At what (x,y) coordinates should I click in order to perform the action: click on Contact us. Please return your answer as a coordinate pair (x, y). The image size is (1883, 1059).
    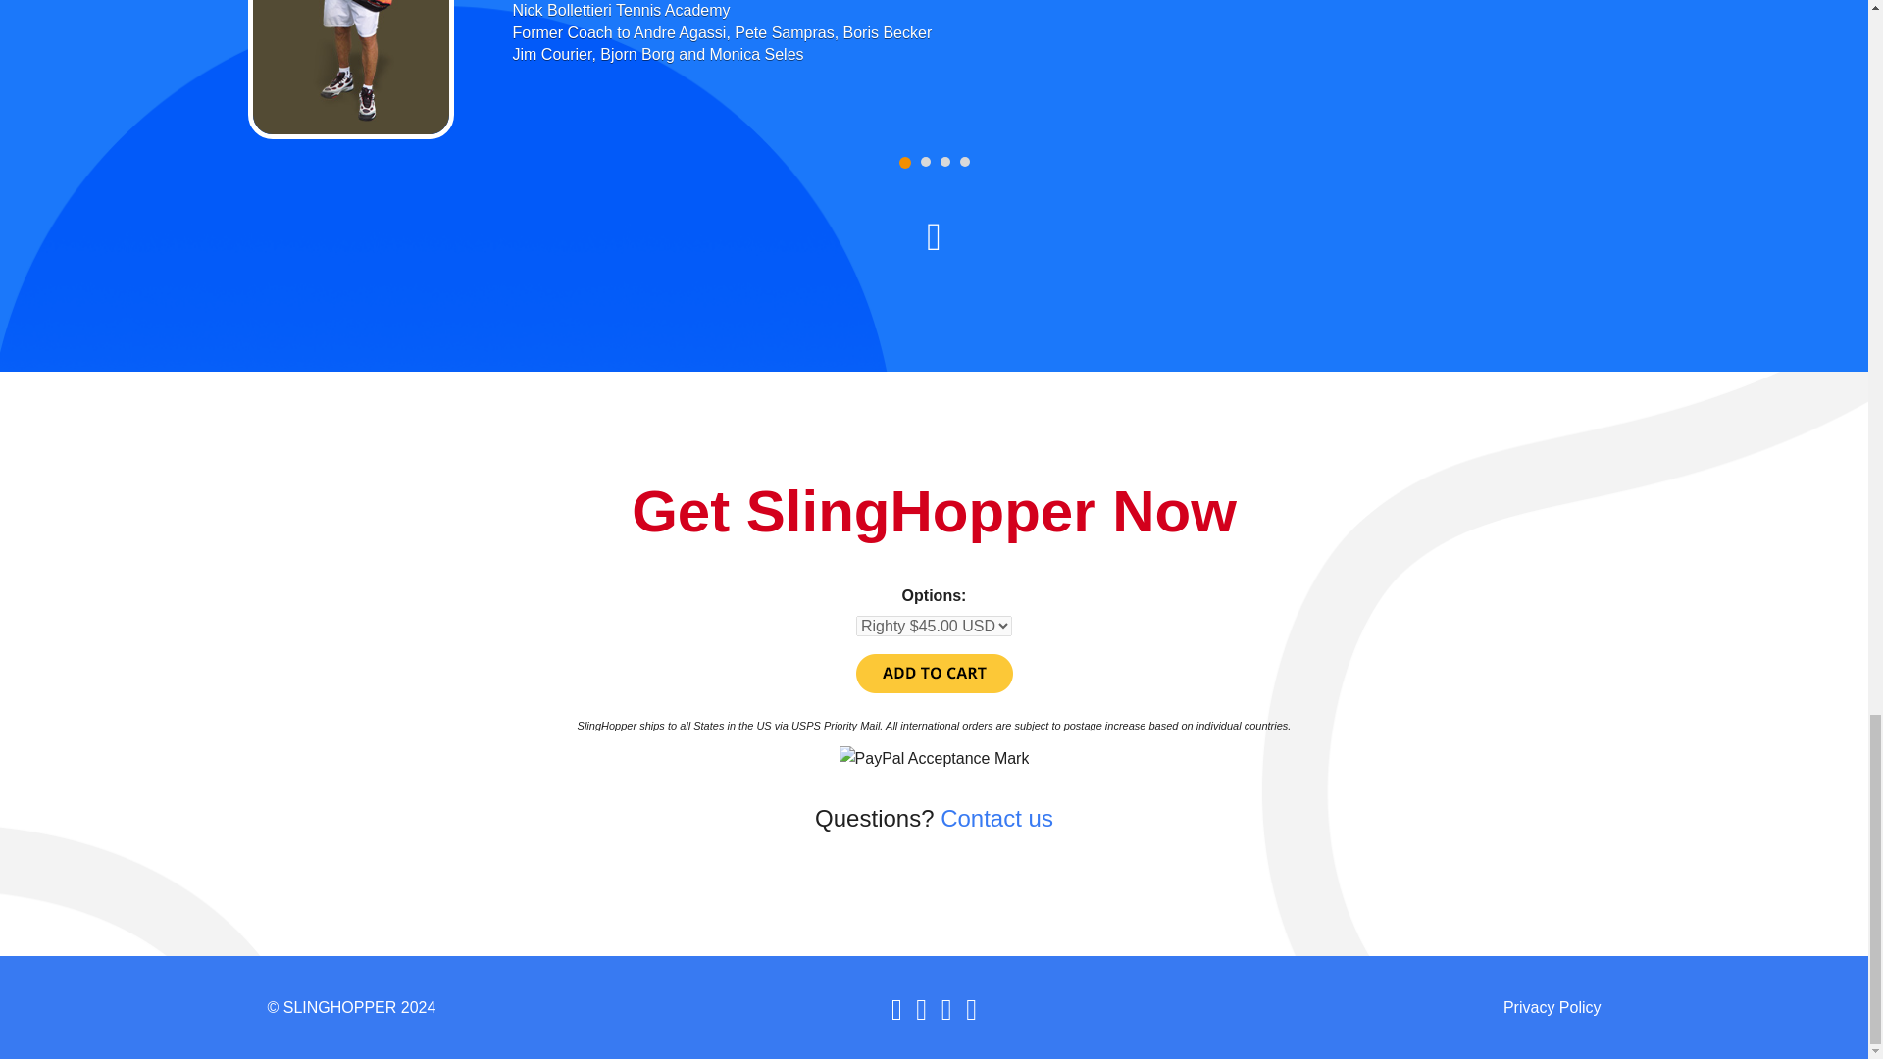
    Looking at the image, I should click on (996, 818).